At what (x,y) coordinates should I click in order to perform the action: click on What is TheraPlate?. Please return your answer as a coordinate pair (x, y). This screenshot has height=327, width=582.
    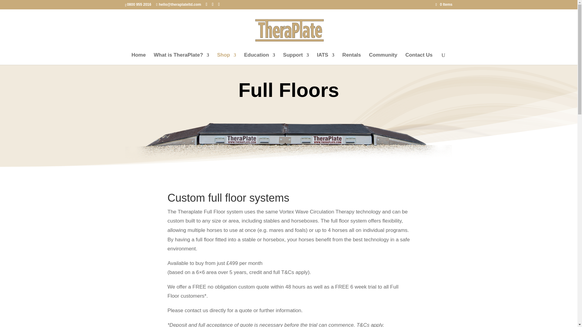
    Looking at the image, I should click on (181, 59).